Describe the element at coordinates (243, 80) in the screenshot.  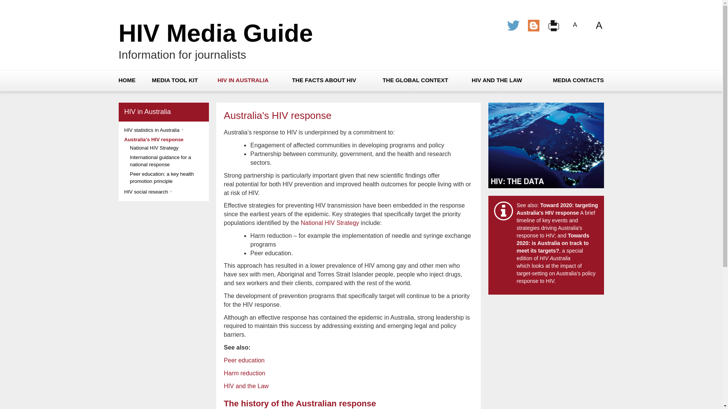
I see `HIV IN AUSTRALIA` at that location.